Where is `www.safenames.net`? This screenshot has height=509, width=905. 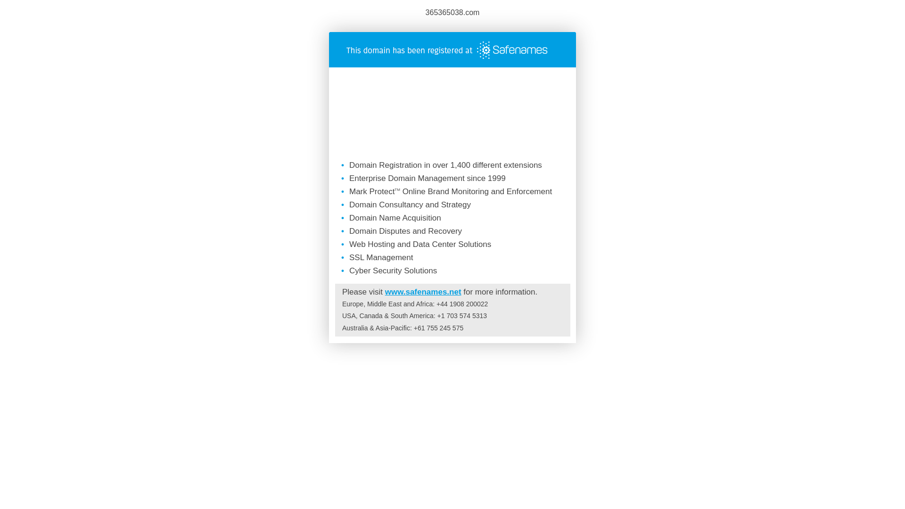
www.safenames.net is located at coordinates (423, 292).